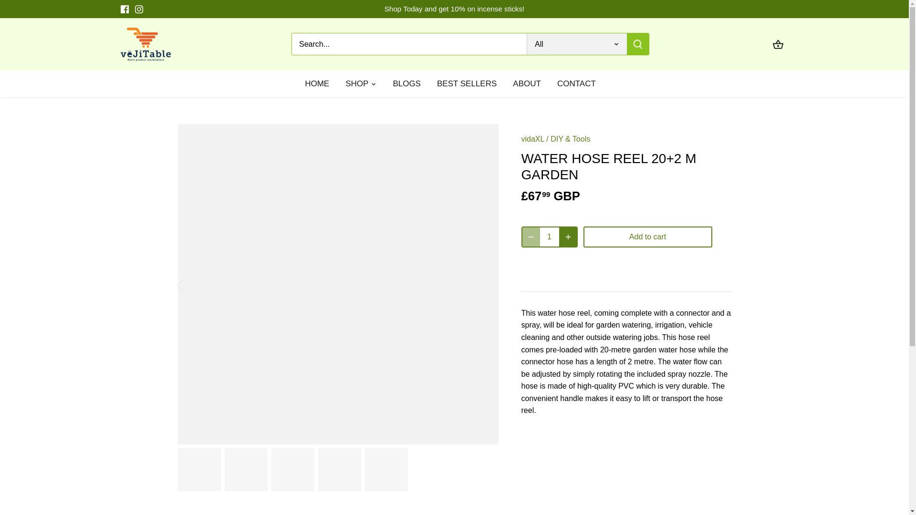  I want to click on Facebook, so click(124, 9).